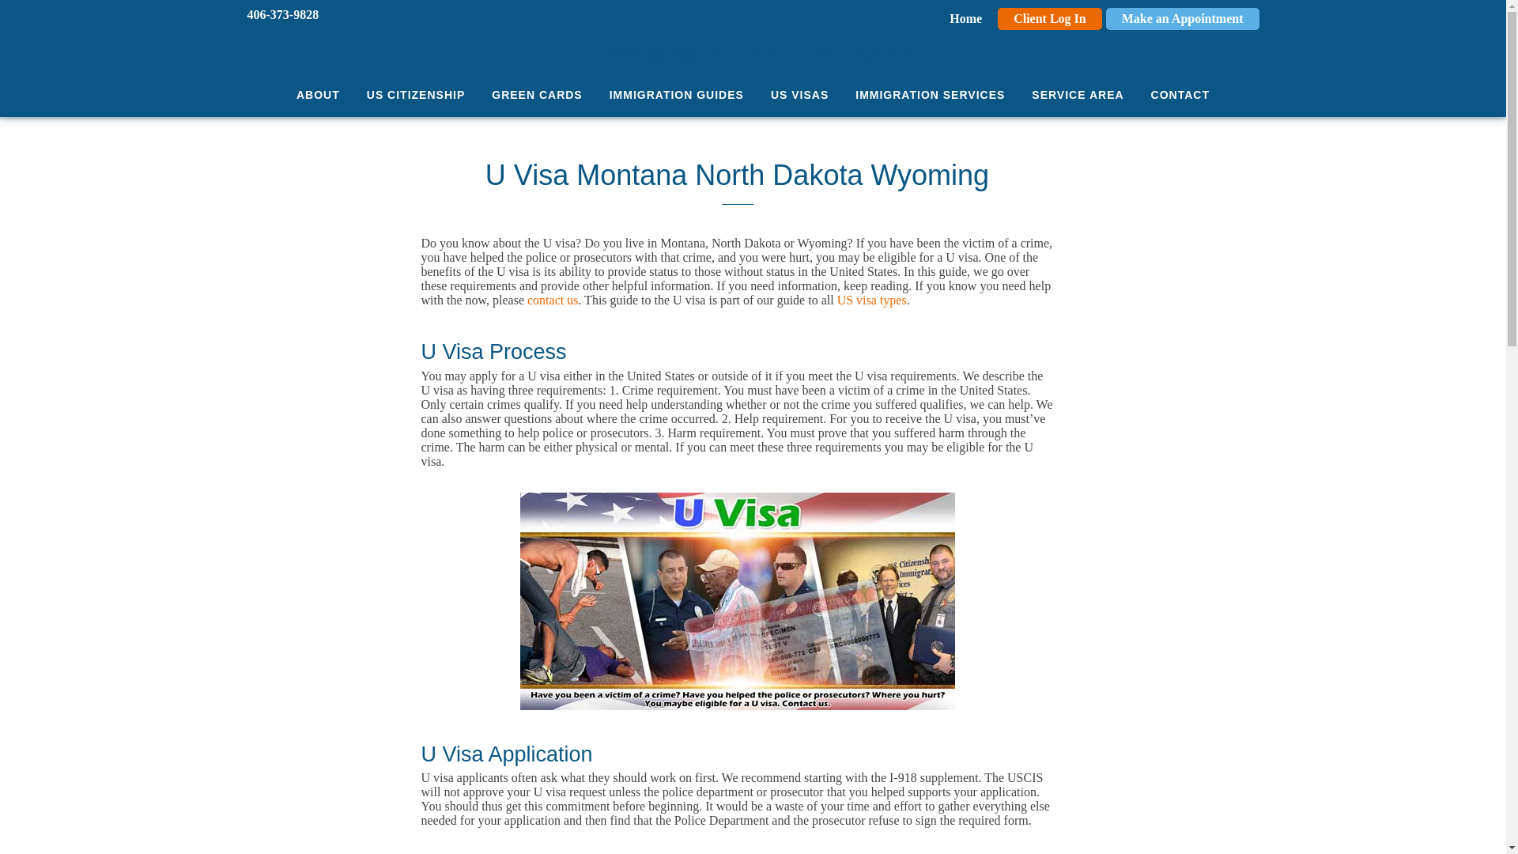 The width and height of the screenshot is (1518, 854). What do you see at coordinates (318, 94) in the screenshot?
I see `ABOUT` at bounding box center [318, 94].